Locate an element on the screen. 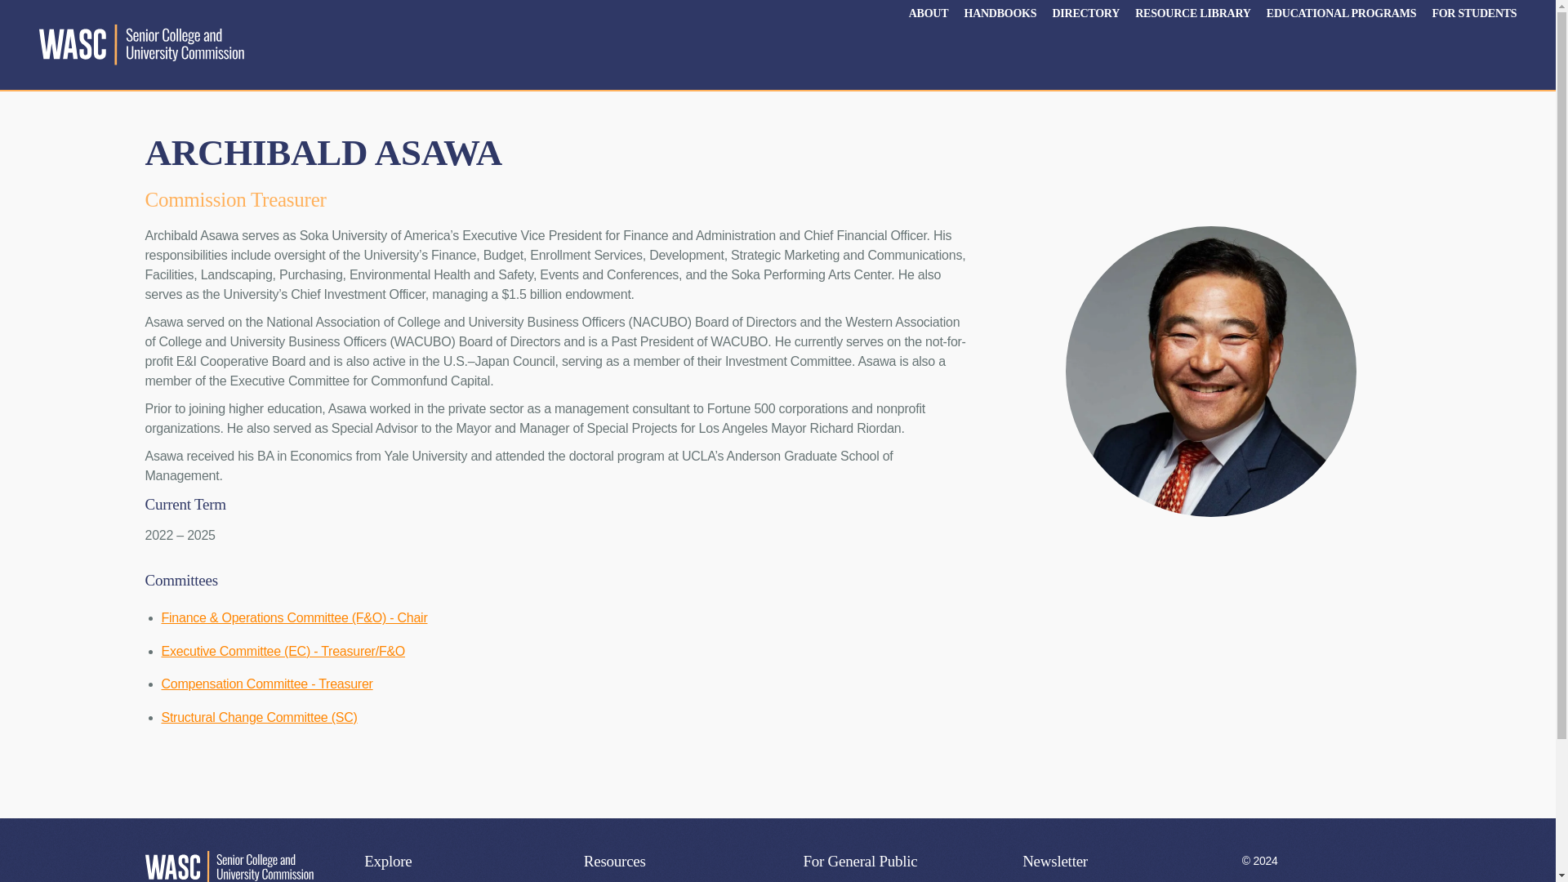  ABOUT is located at coordinates (929, 11).